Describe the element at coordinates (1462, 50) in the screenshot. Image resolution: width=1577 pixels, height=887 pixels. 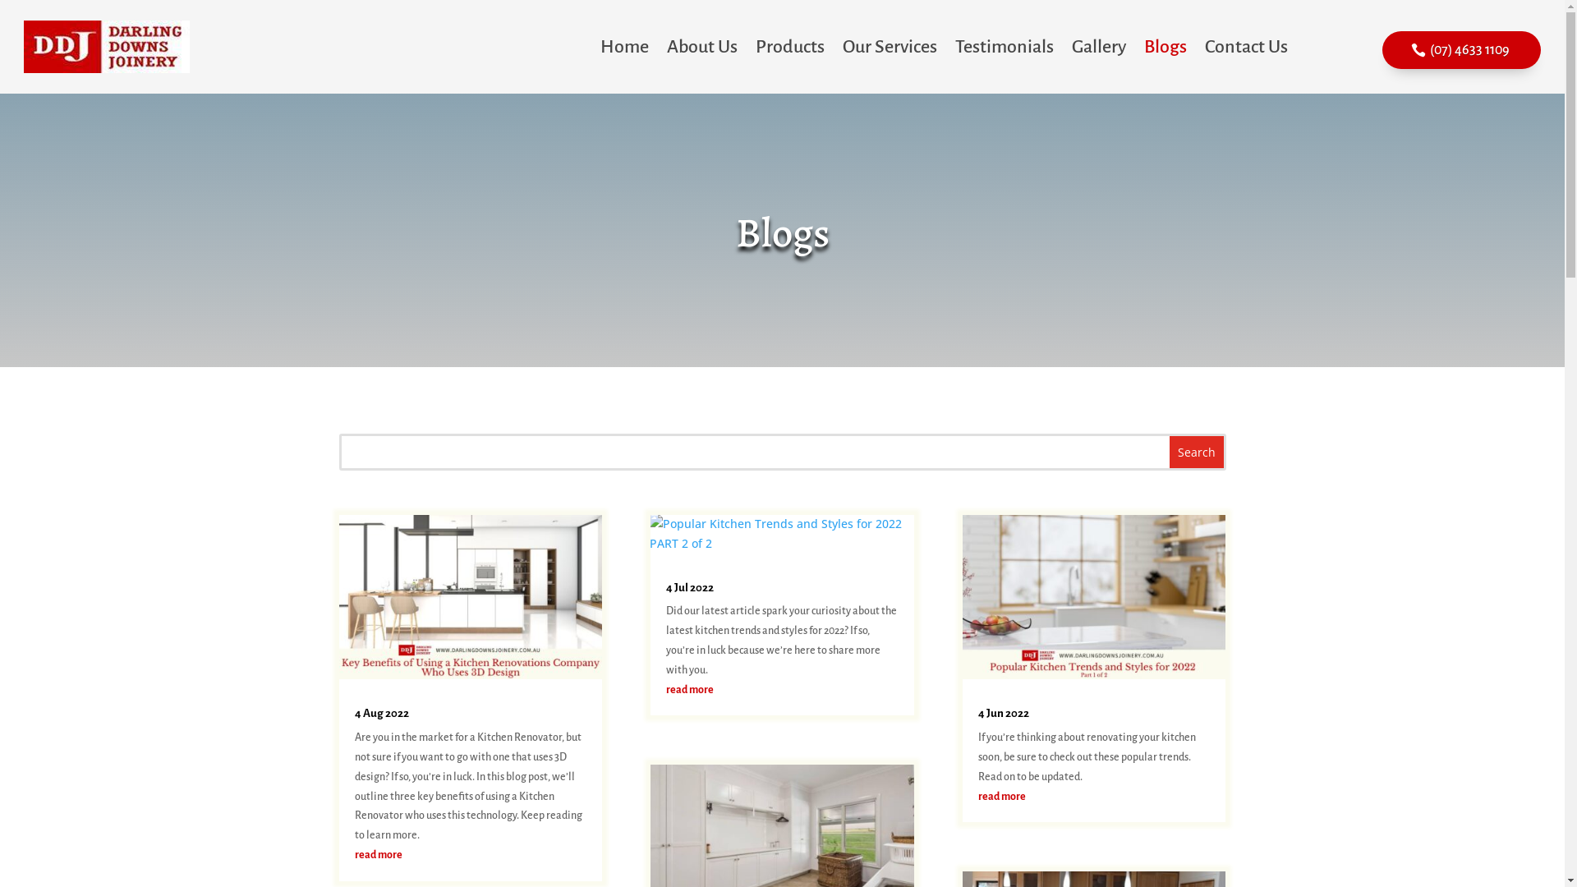
I see `(07) 4633 1109` at that location.